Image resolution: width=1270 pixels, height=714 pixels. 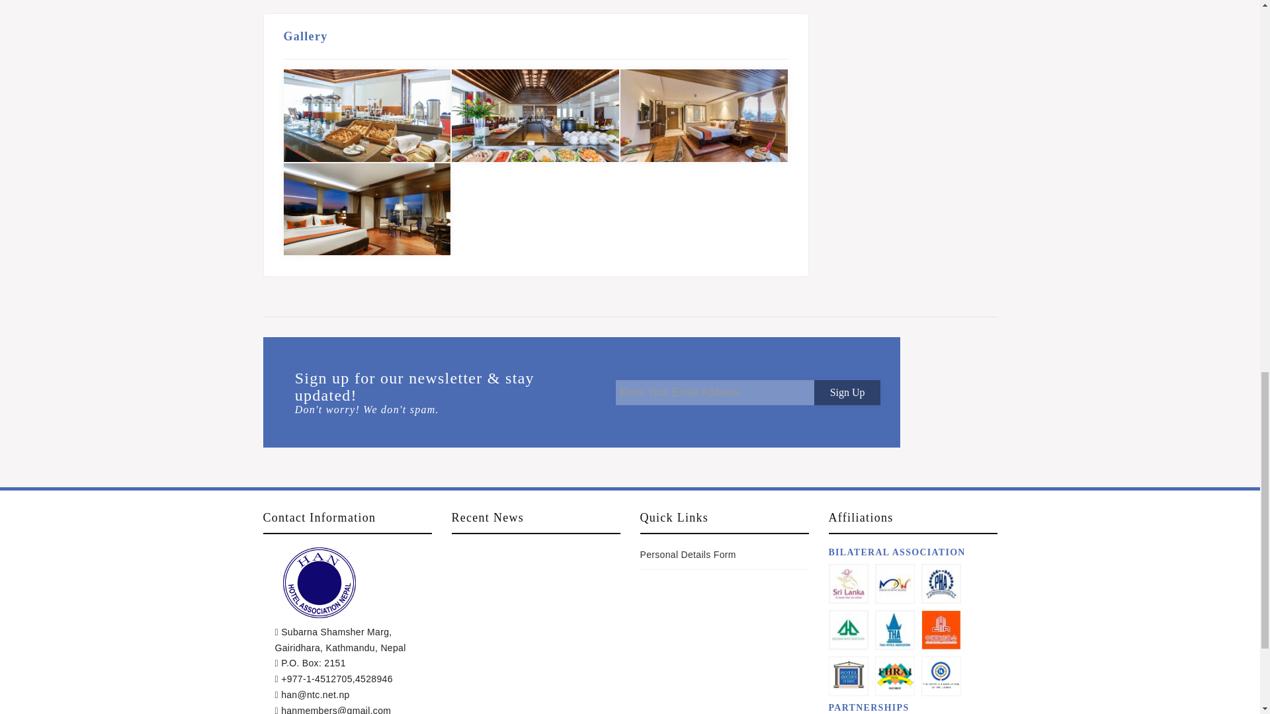 I want to click on Thai Hotel Association, so click(x=895, y=629).